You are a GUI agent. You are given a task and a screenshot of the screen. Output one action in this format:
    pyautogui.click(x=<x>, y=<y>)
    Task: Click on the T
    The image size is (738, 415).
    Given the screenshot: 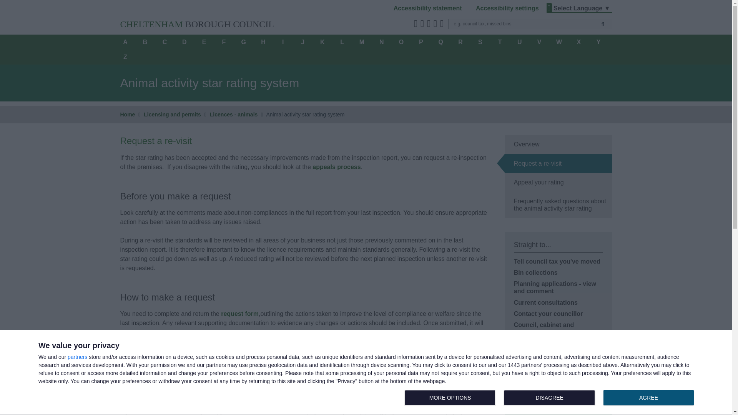 What is the action you would take?
    pyautogui.click(x=303, y=41)
    